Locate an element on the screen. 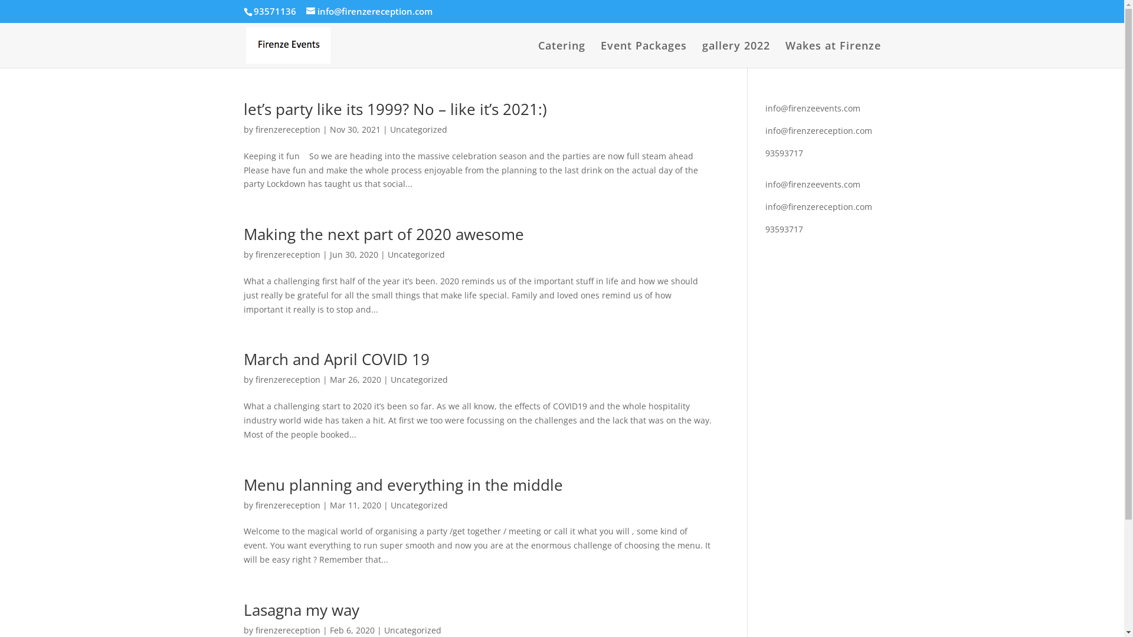 This screenshot has width=1133, height=637. Uncategorized is located at coordinates (419, 380).